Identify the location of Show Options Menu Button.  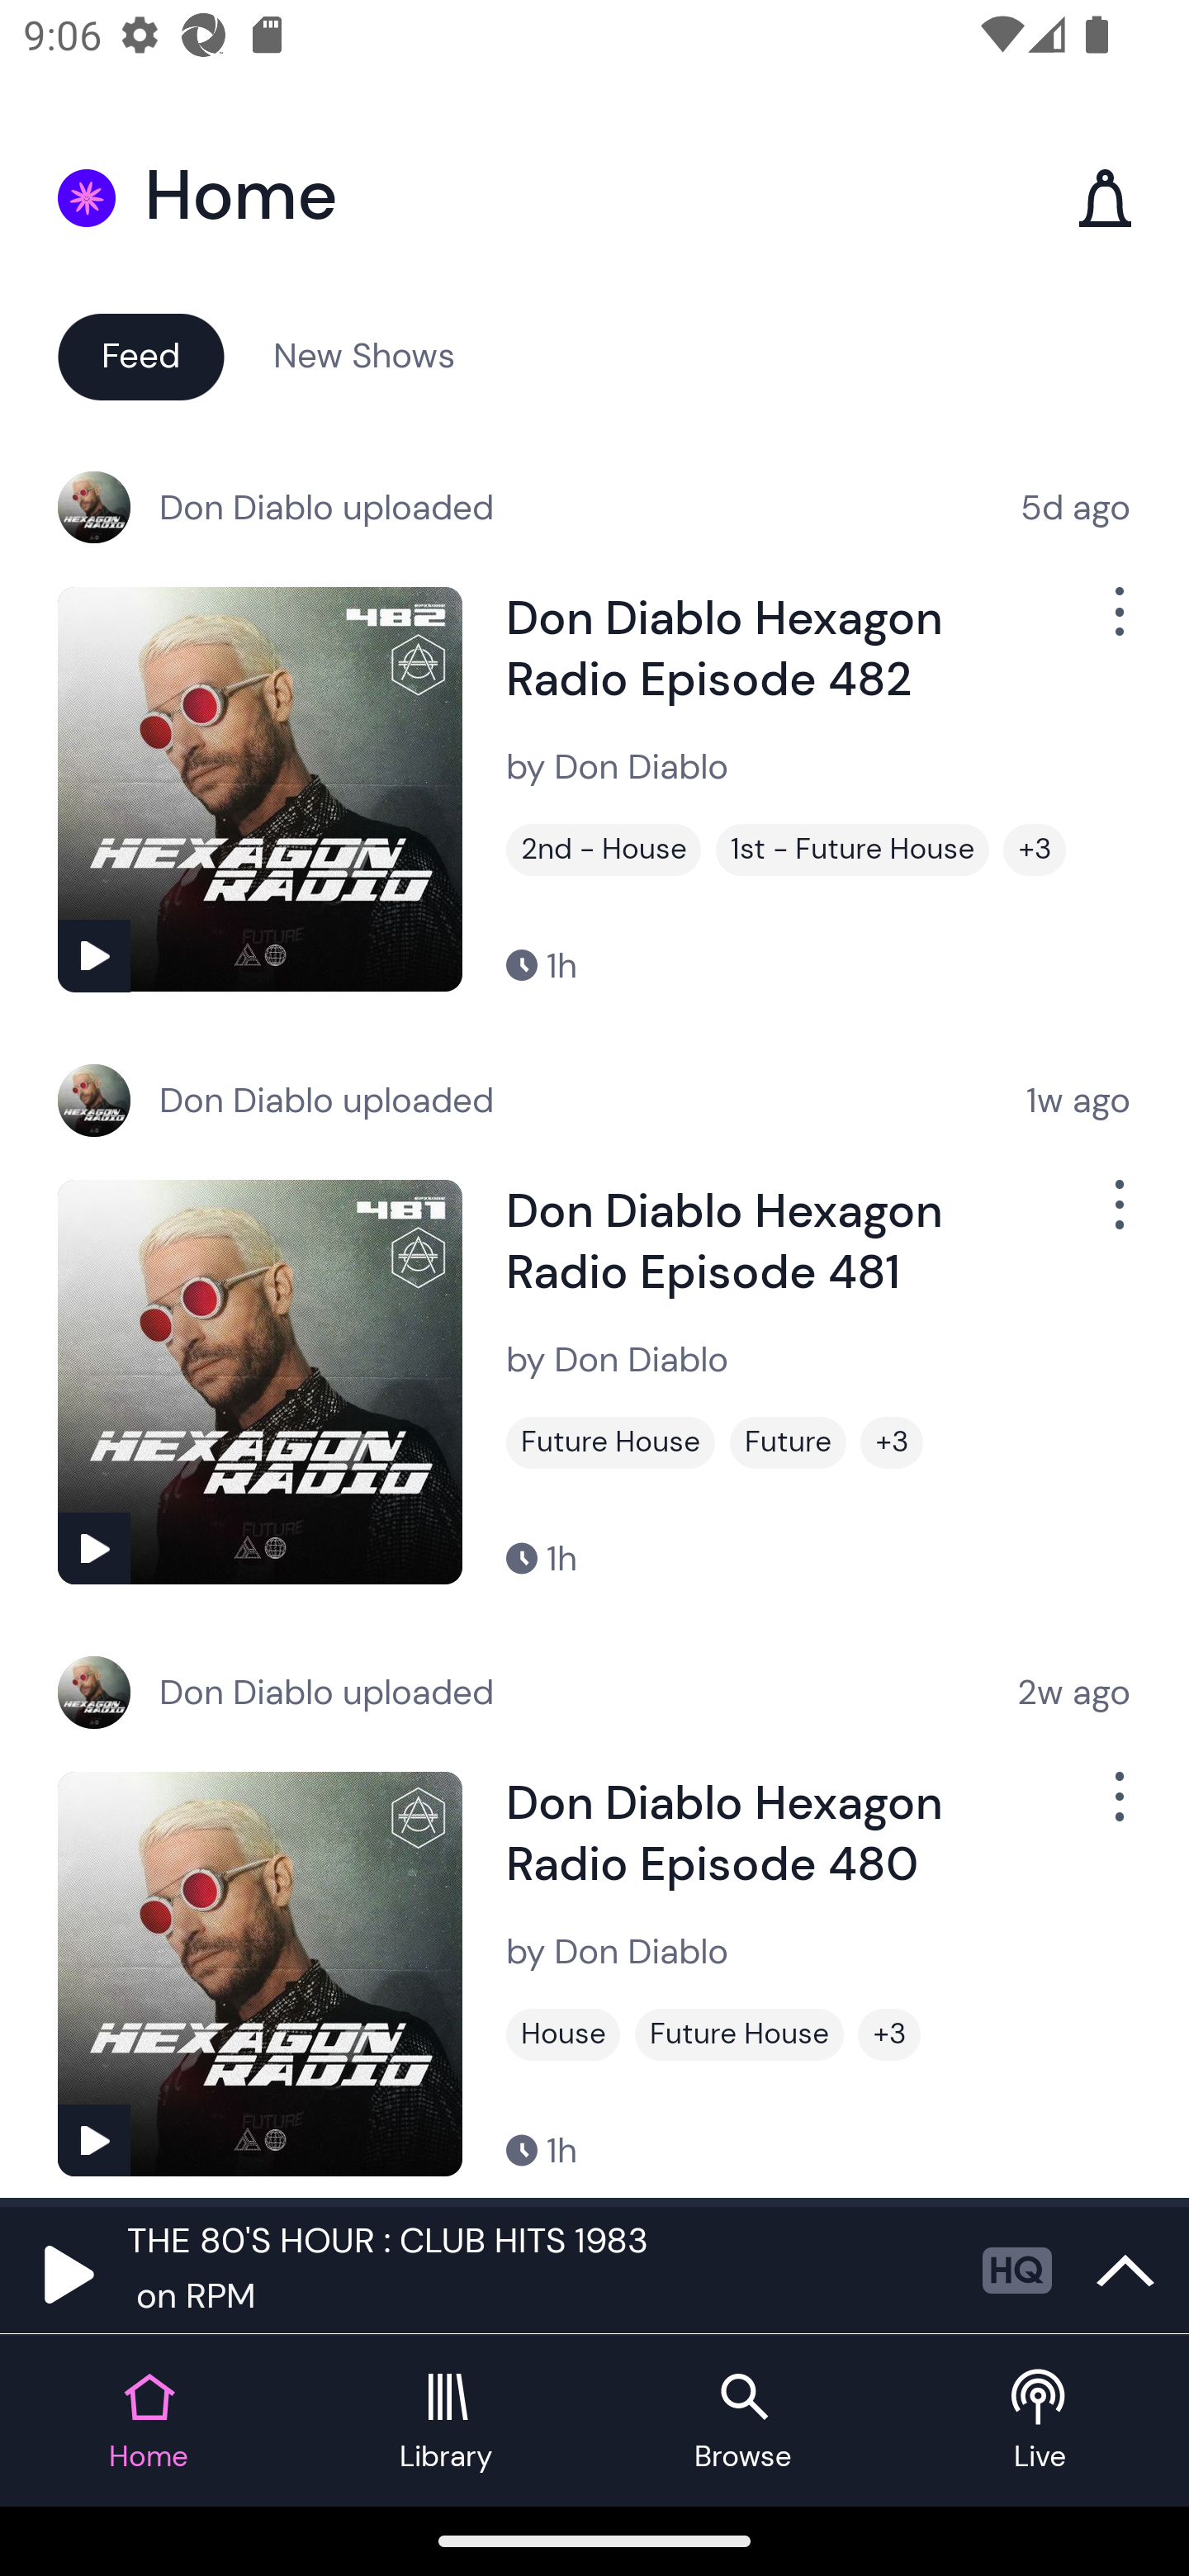
(1116, 1217).